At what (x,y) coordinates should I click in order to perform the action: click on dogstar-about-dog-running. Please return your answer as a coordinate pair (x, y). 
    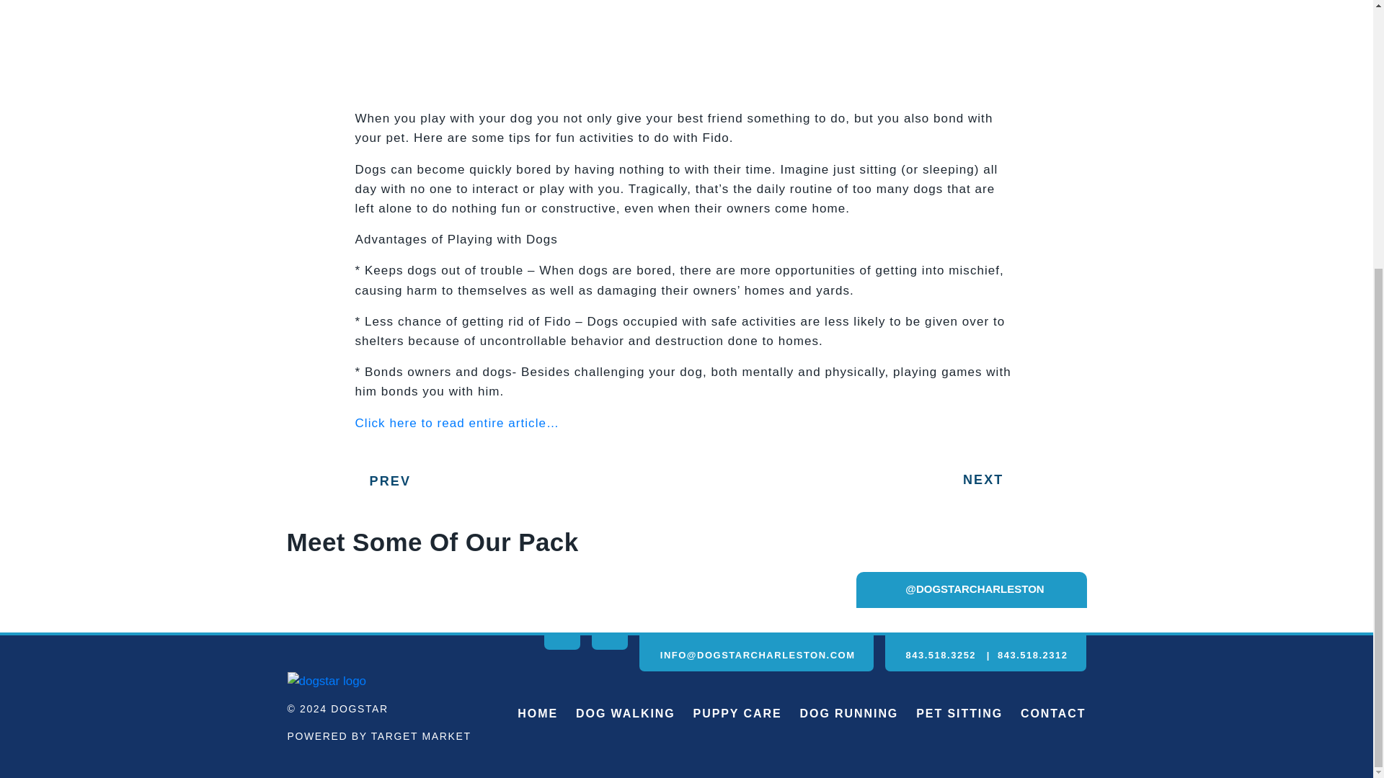
    Looking at the image, I should click on (887, 36).